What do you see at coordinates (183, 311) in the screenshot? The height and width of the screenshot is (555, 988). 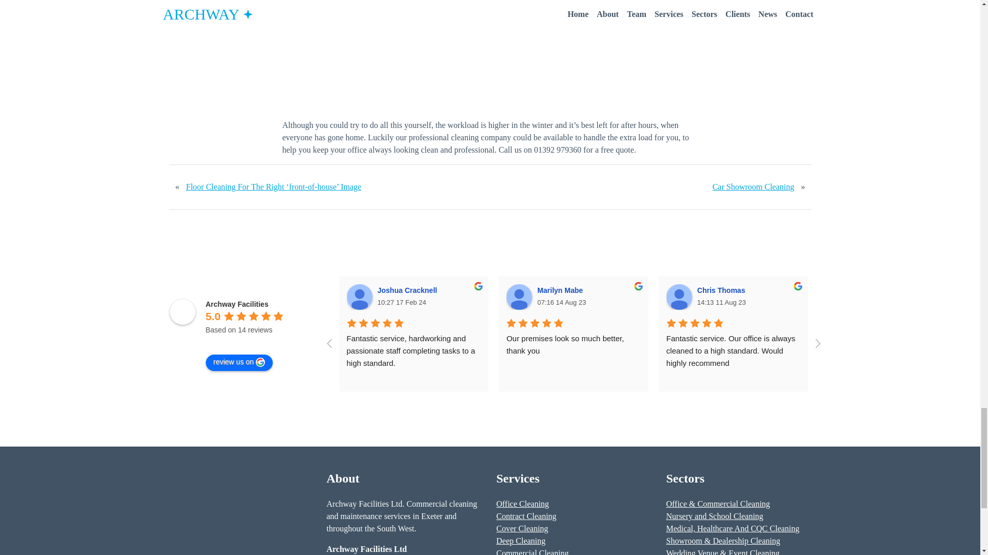 I see `Archway Facilities` at bounding box center [183, 311].